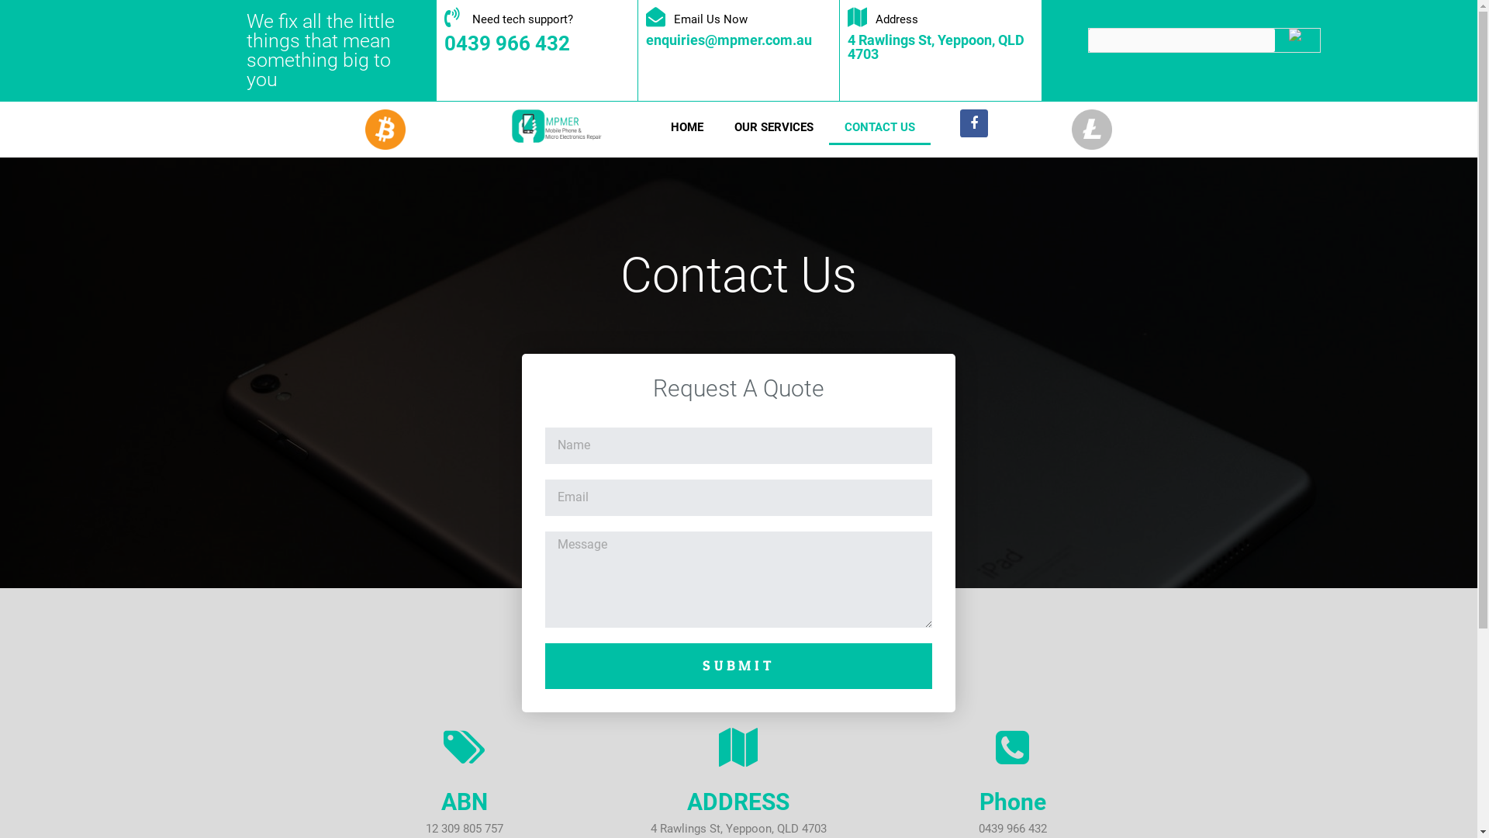 The height and width of the screenshot is (838, 1489). I want to click on enquiries@mpmer.com.au, so click(728, 40).